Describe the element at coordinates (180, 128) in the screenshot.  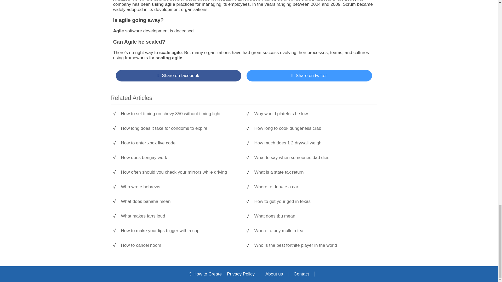
I see `How long does it take for condoms to expire` at that location.